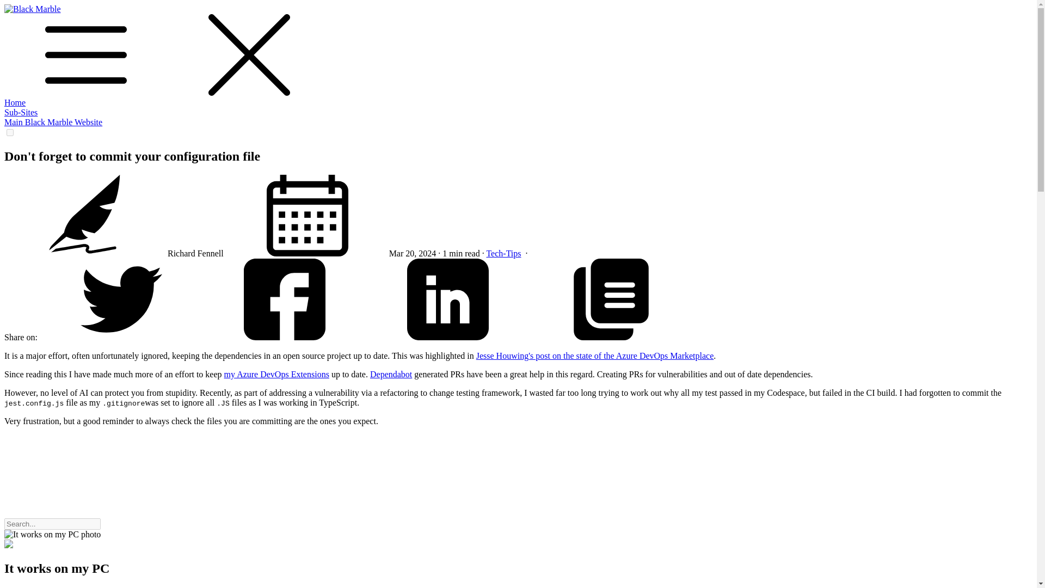  I want to click on search, so click(184, 485).